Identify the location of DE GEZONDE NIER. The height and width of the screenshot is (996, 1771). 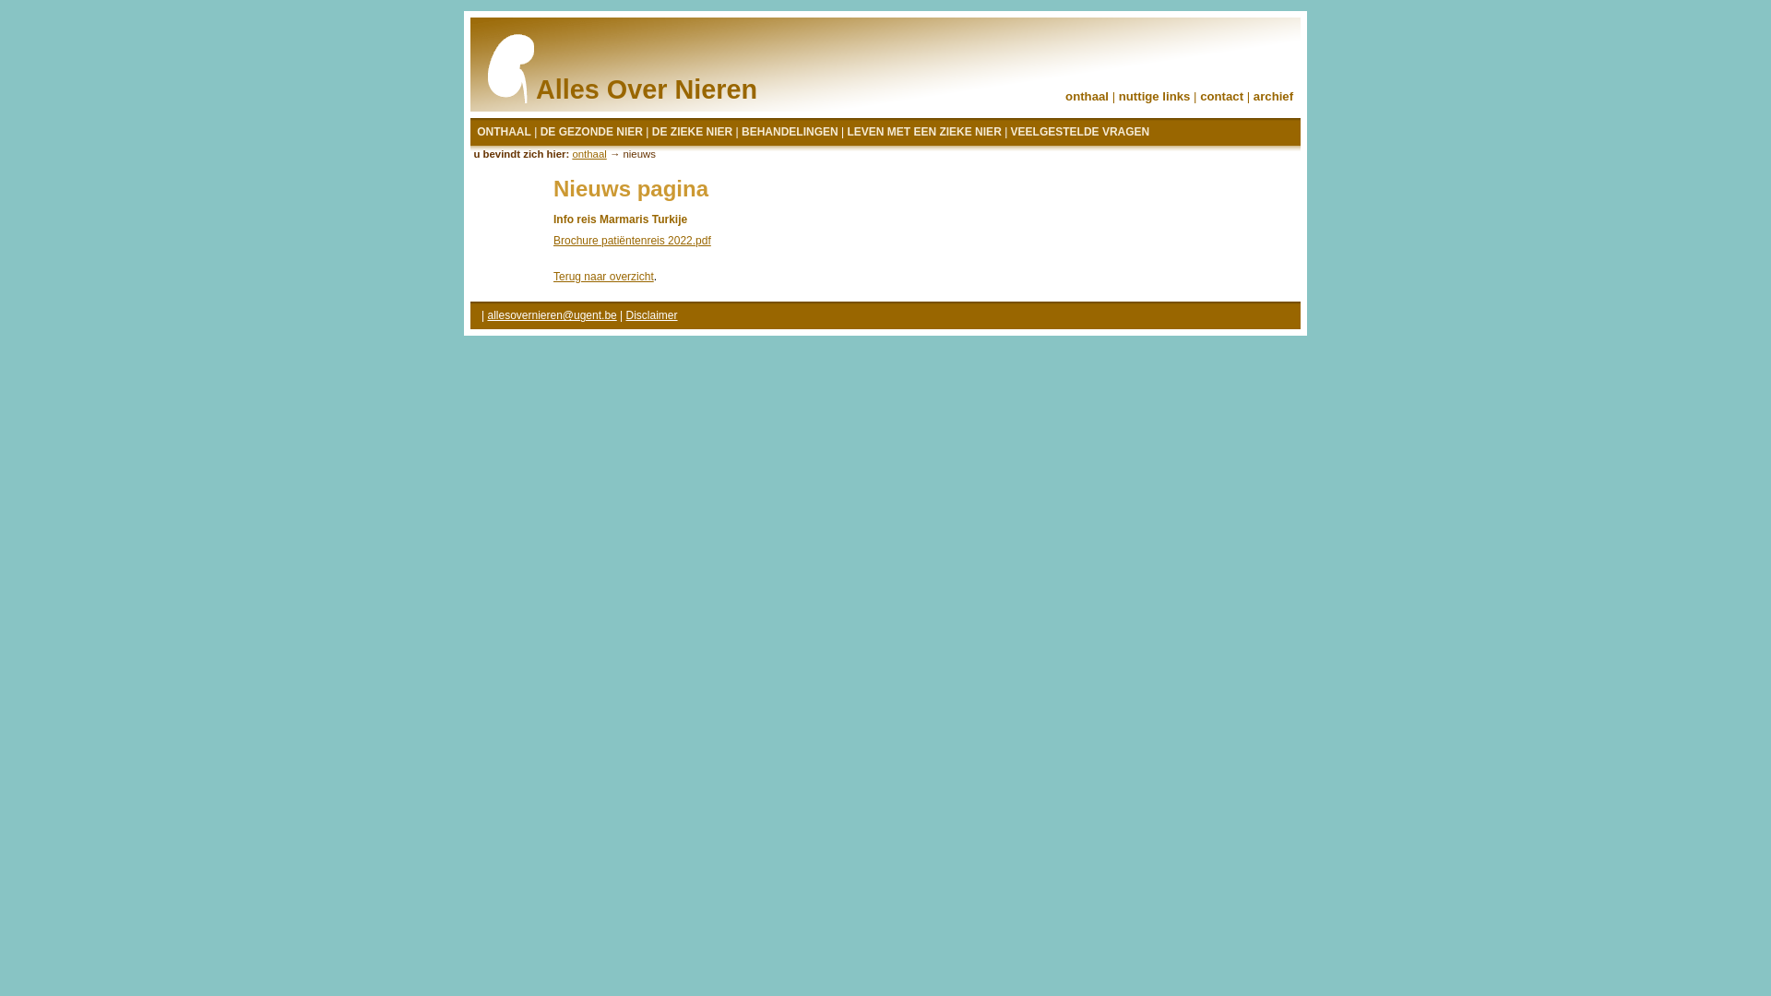
(592, 133).